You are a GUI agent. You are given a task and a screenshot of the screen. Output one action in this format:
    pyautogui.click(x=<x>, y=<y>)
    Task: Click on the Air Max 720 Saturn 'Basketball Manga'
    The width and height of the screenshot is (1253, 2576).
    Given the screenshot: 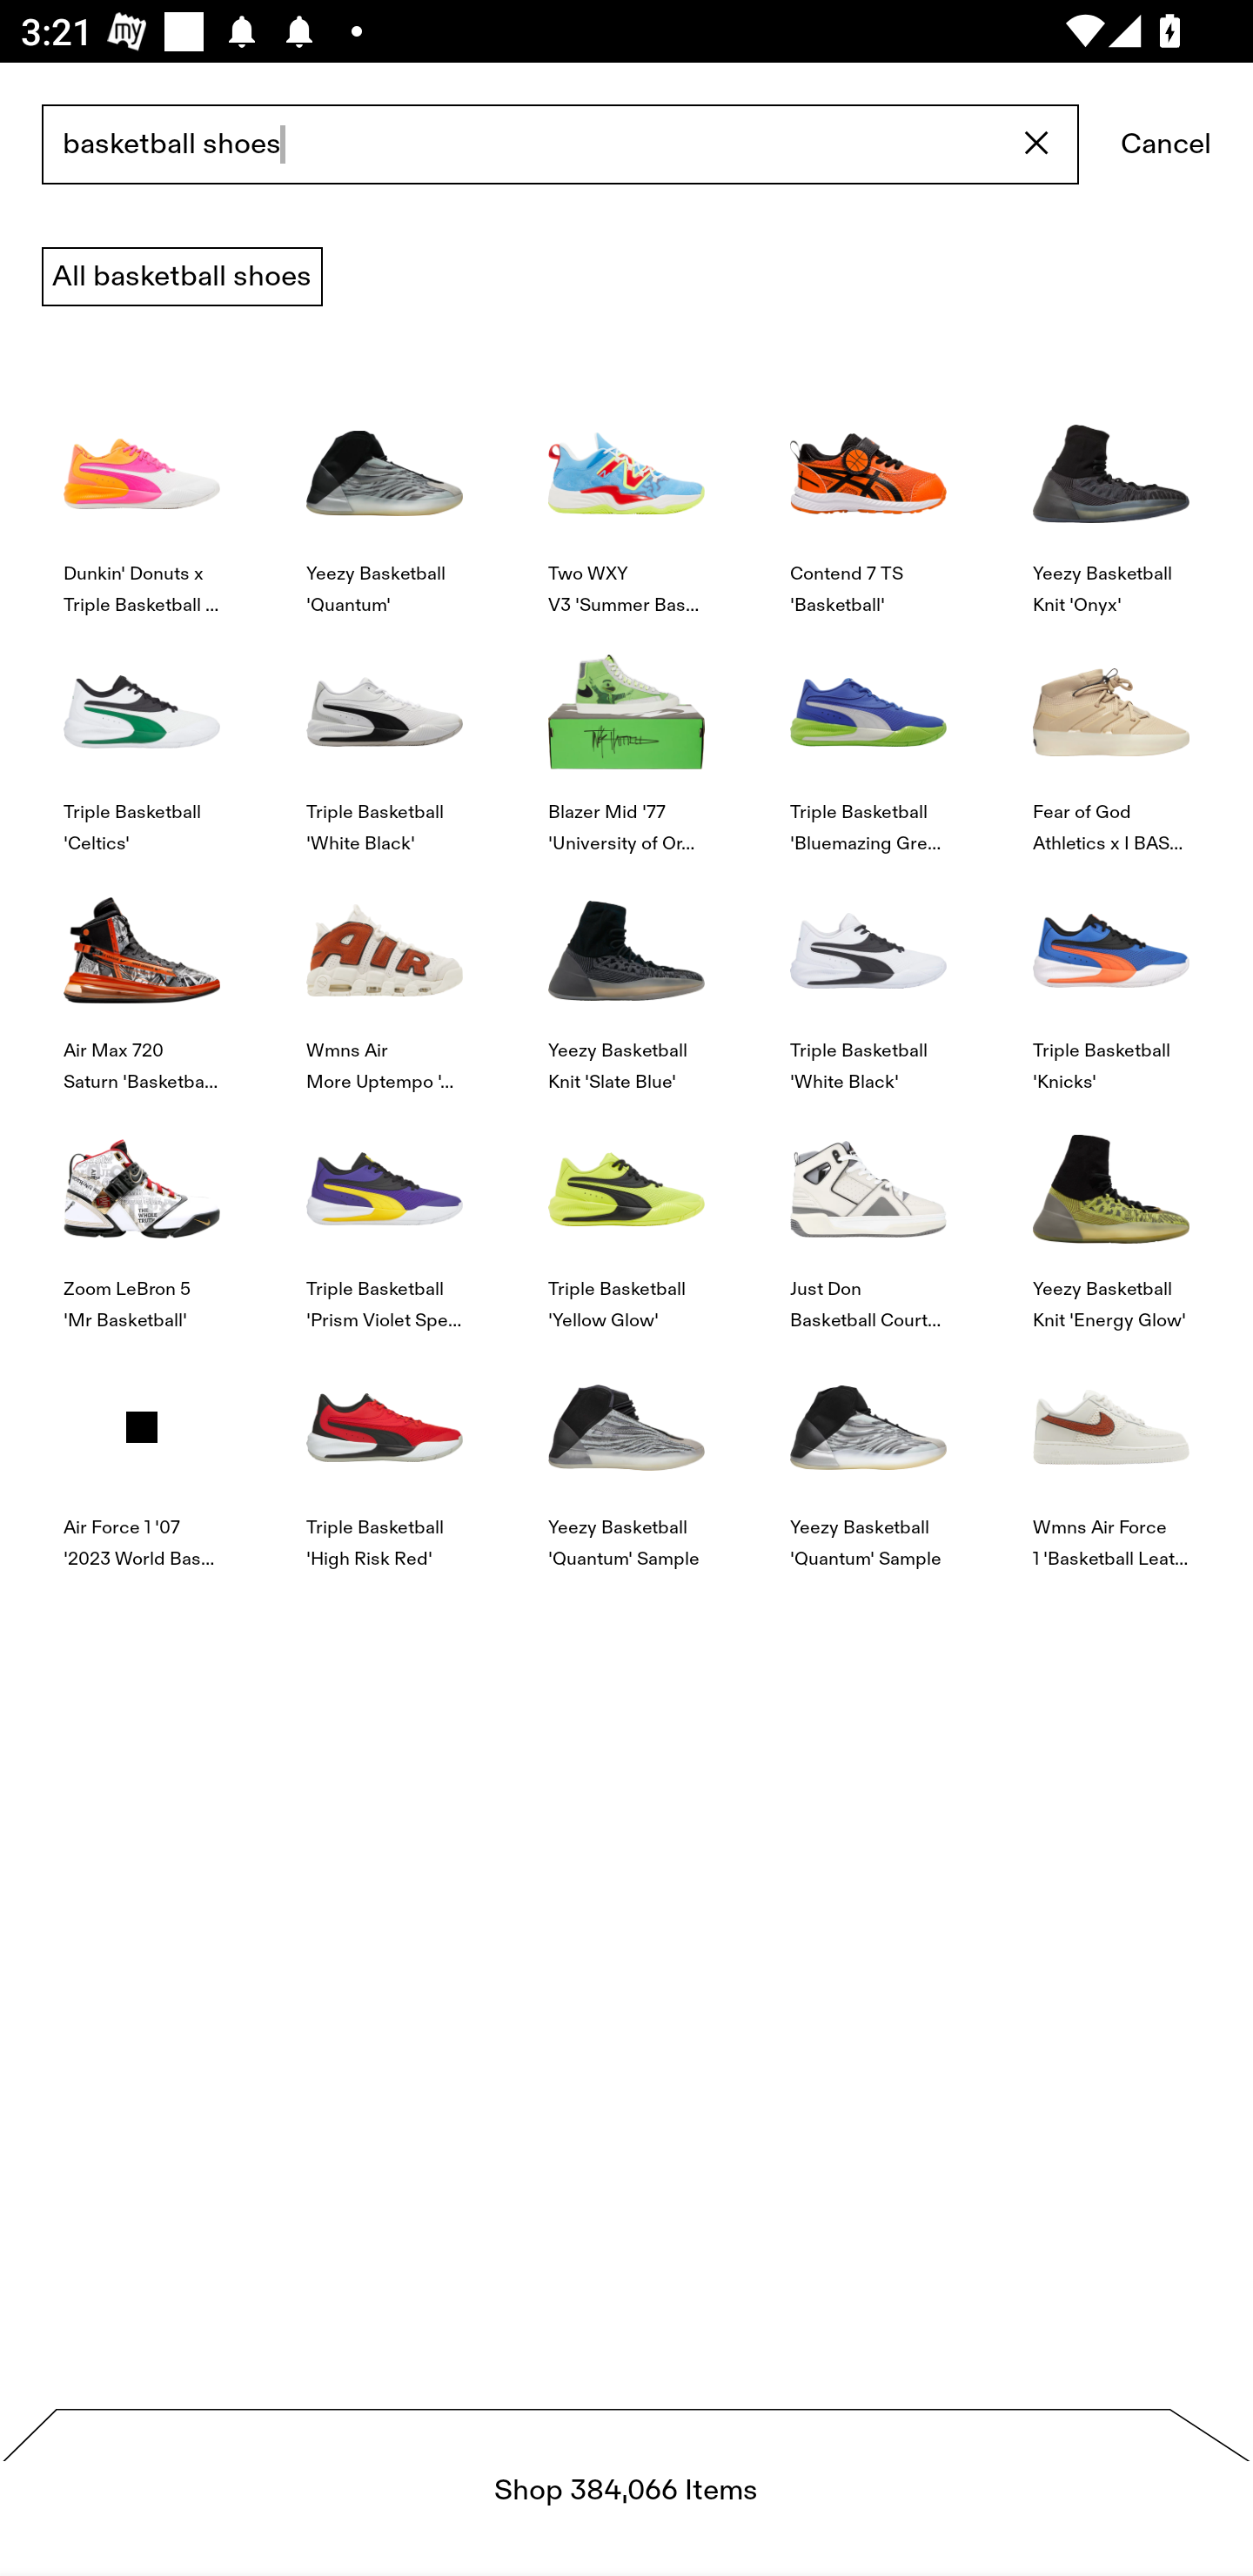 What is the action you would take?
    pyautogui.click(x=142, y=975)
    